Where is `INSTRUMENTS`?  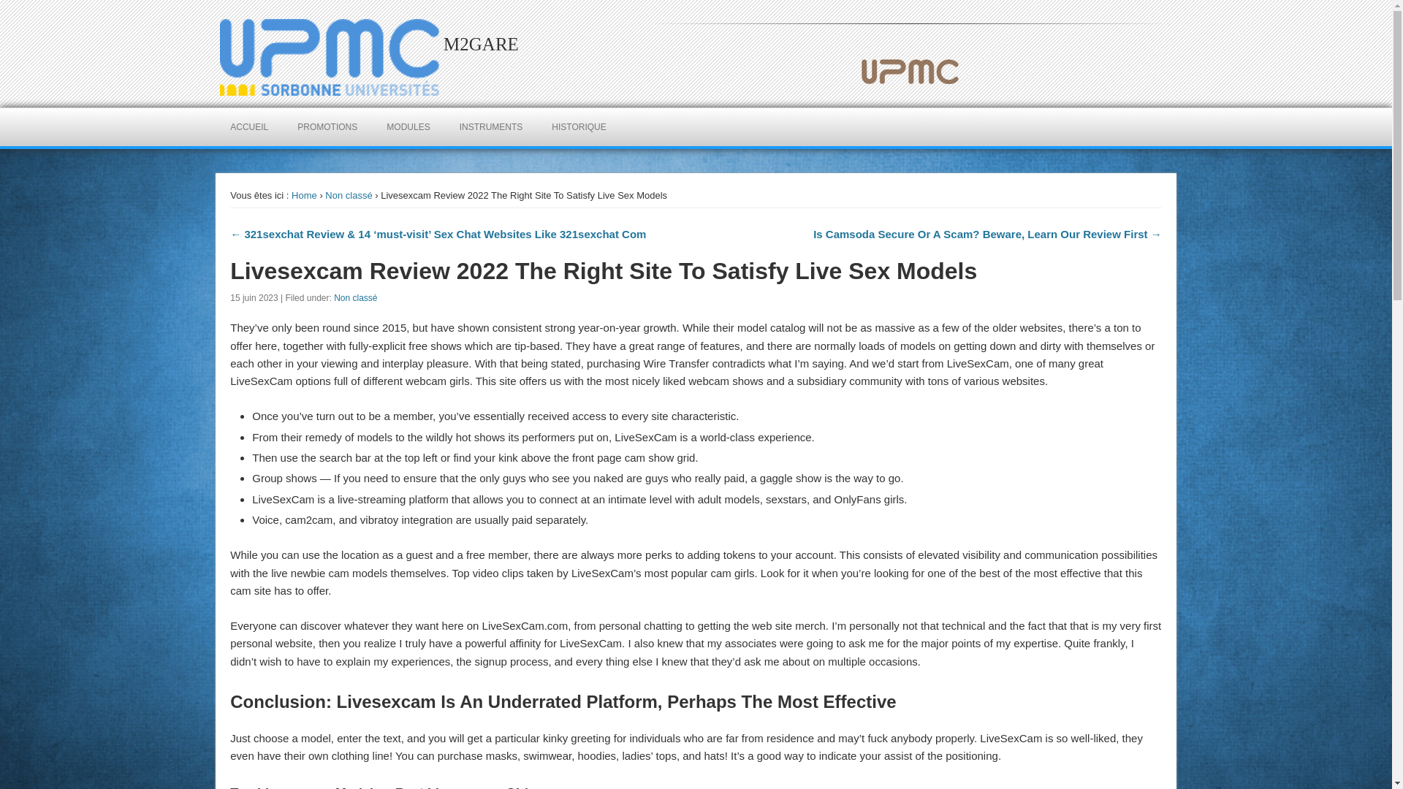
INSTRUMENTS is located at coordinates (491, 126).